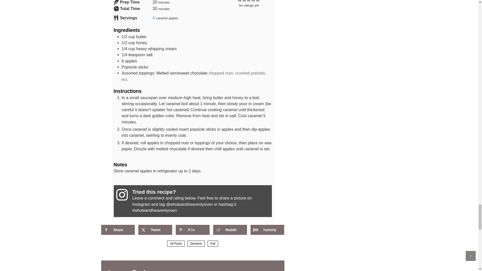 The height and width of the screenshot is (271, 482). What do you see at coordinates (230, 230) in the screenshot?
I see `Share on Reddit` at bounding box center [230, 230].